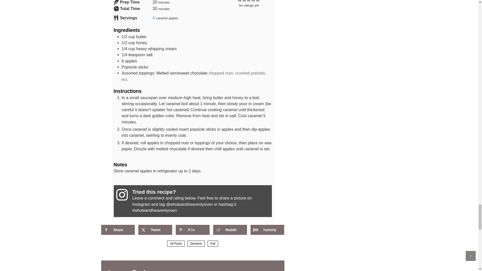 The height and width of the screenshot is (271, 482). What do you see at coordinates (230, 230) in the screenshot?
I see `Share on Reddit` at bounding box center [230, 230].